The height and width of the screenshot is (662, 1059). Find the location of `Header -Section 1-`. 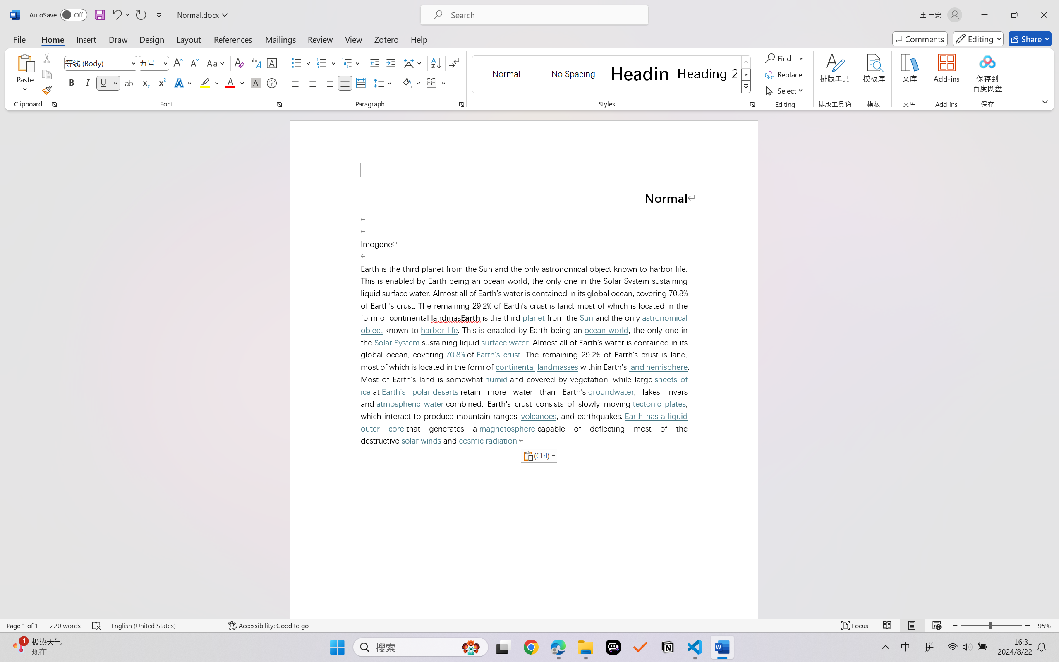

Header -Section 1- is located at coordinates (524, 149).